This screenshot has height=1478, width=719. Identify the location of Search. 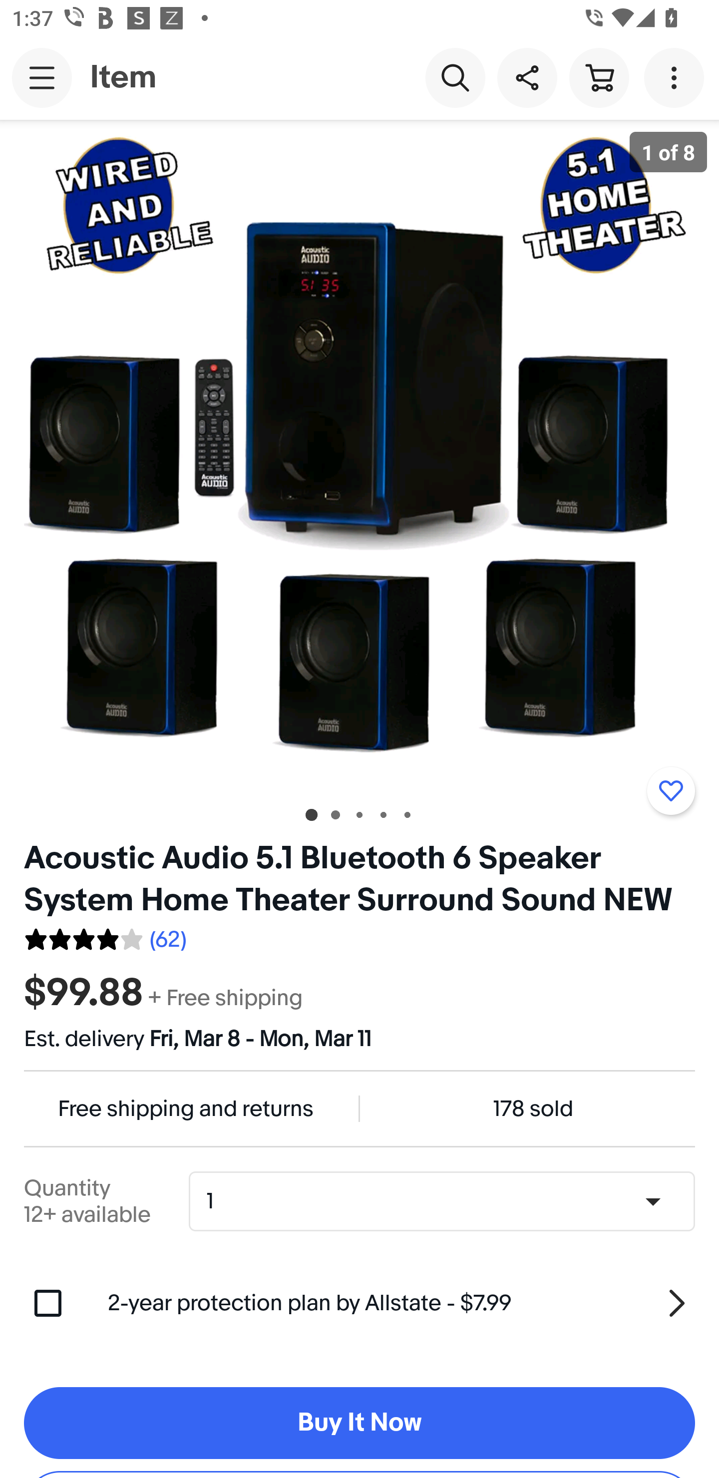
(455, 77).